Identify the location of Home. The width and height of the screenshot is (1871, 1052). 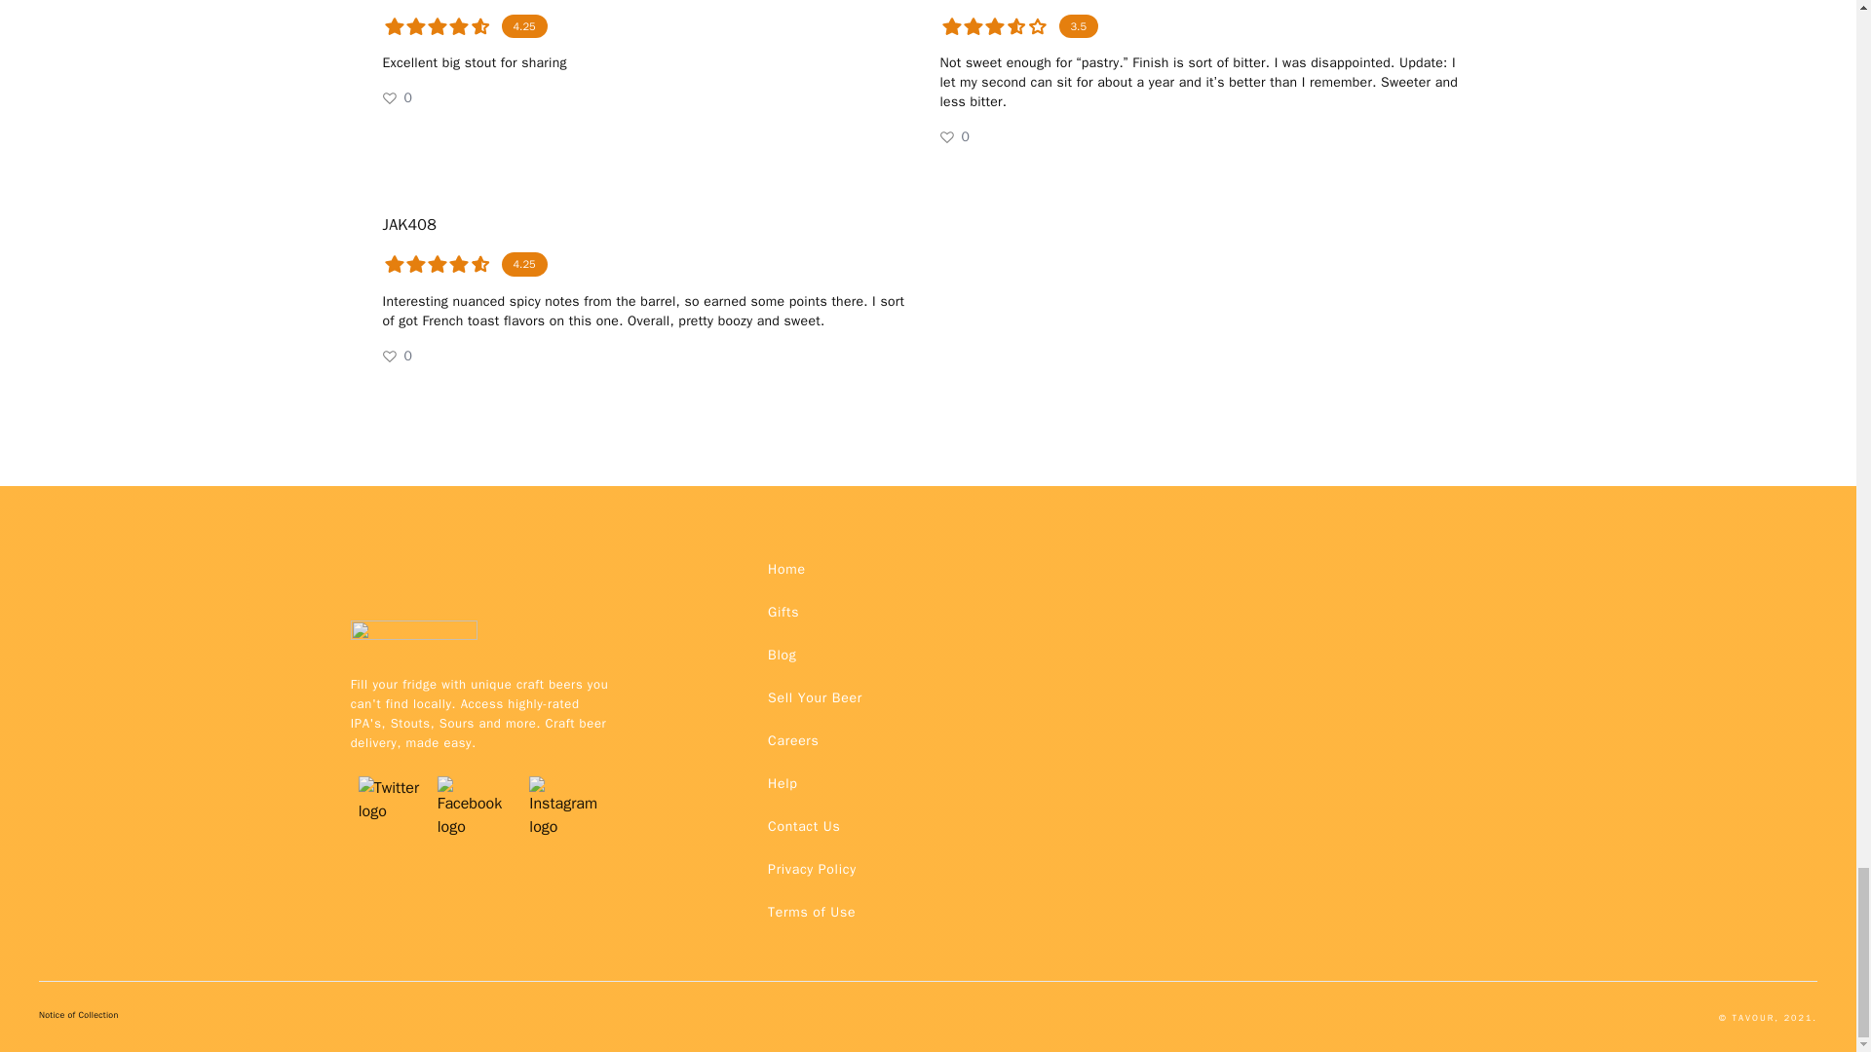
(786, 568).